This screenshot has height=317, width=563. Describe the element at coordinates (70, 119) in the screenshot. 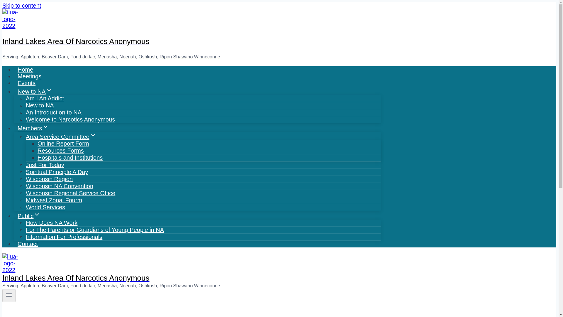

I see `Welcome to Narcotics Anonymous` at that location.